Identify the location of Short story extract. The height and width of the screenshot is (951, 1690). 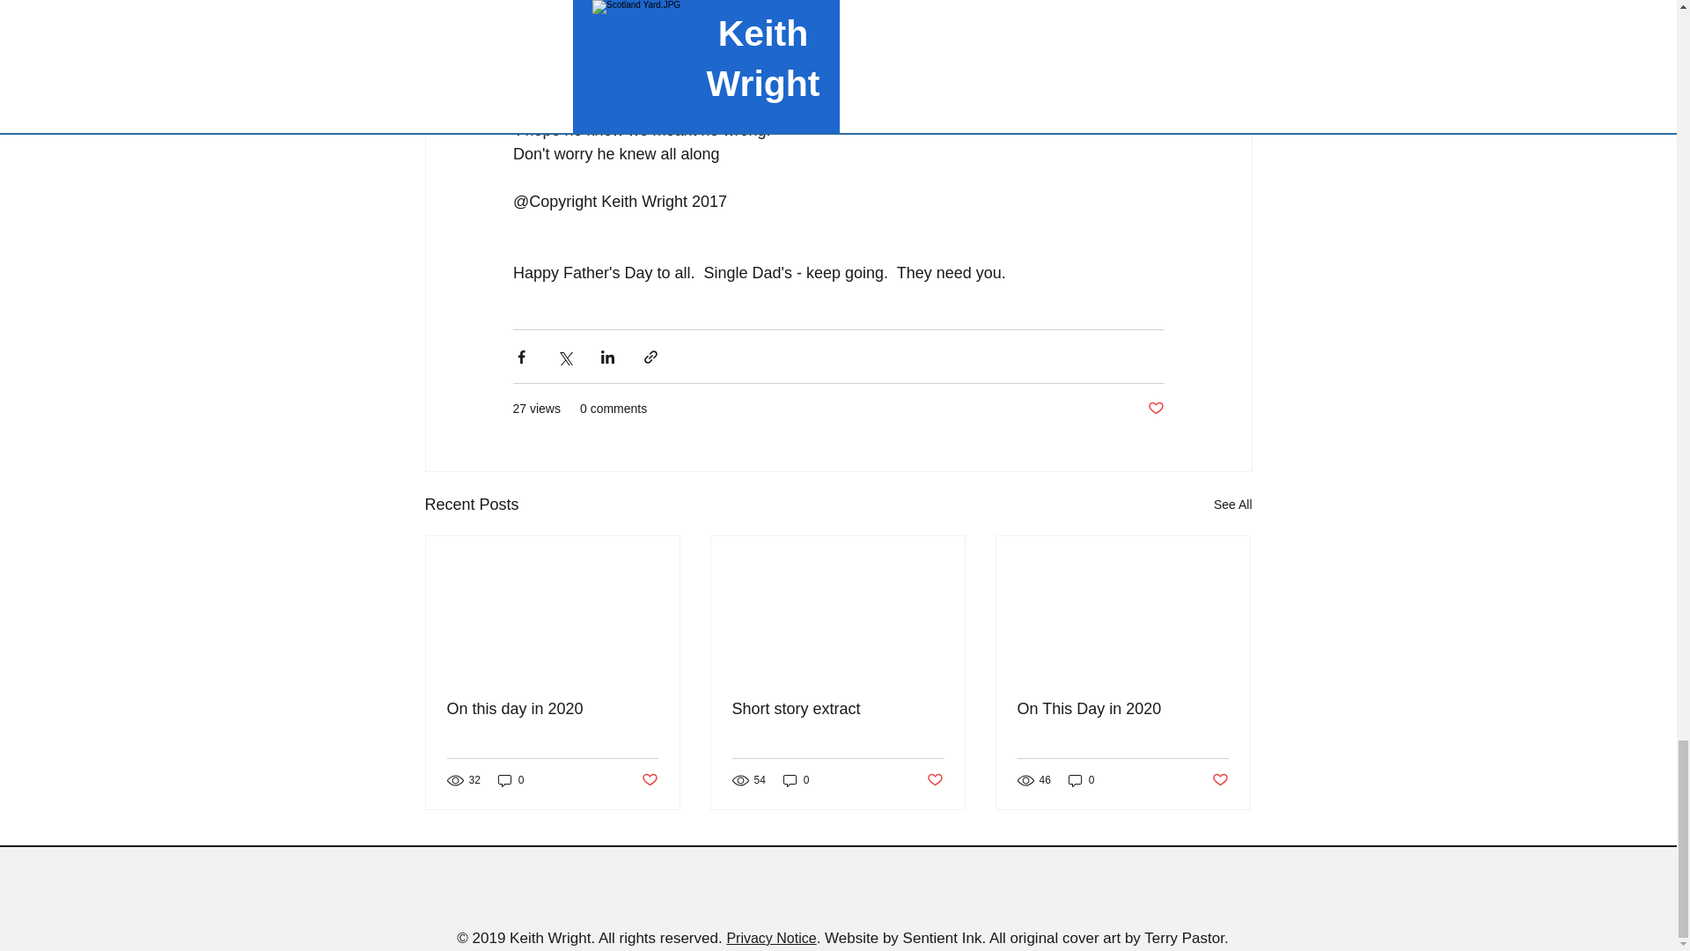
(837, 709).